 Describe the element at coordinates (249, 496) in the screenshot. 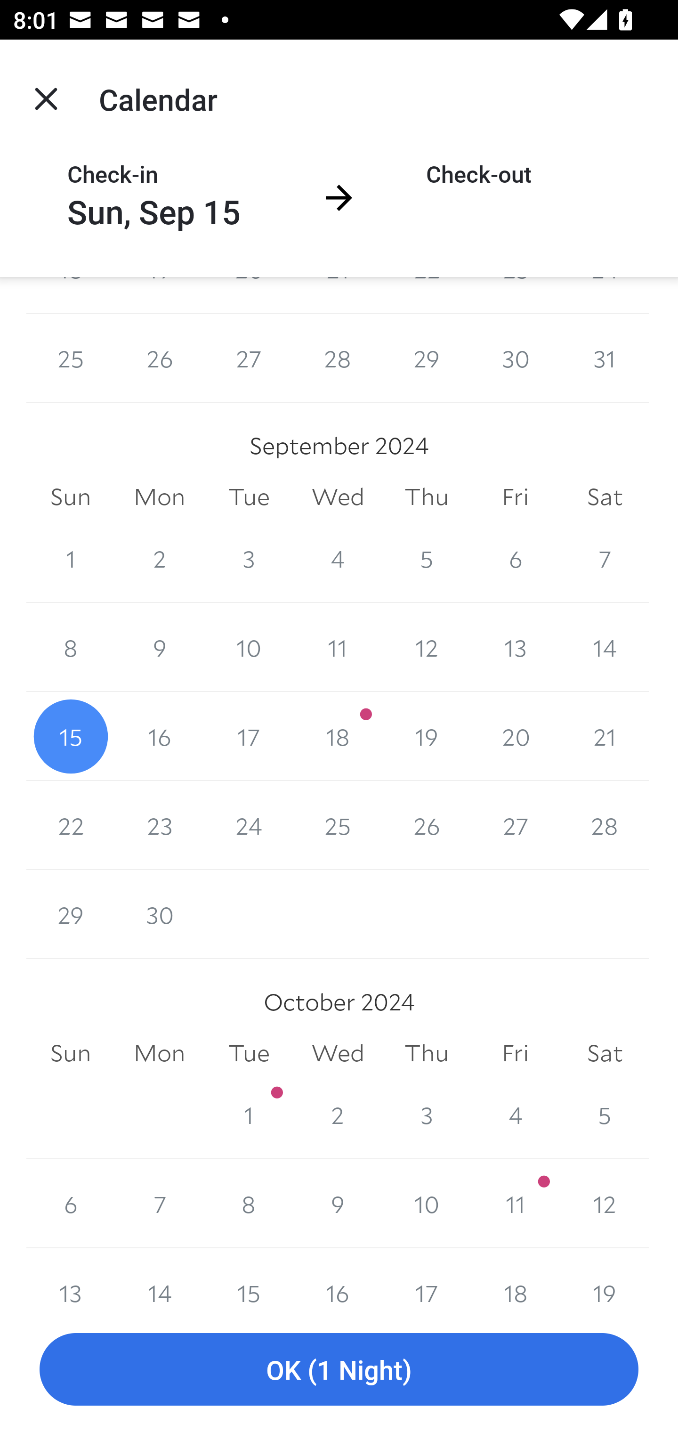

I see `Tue` at that location.